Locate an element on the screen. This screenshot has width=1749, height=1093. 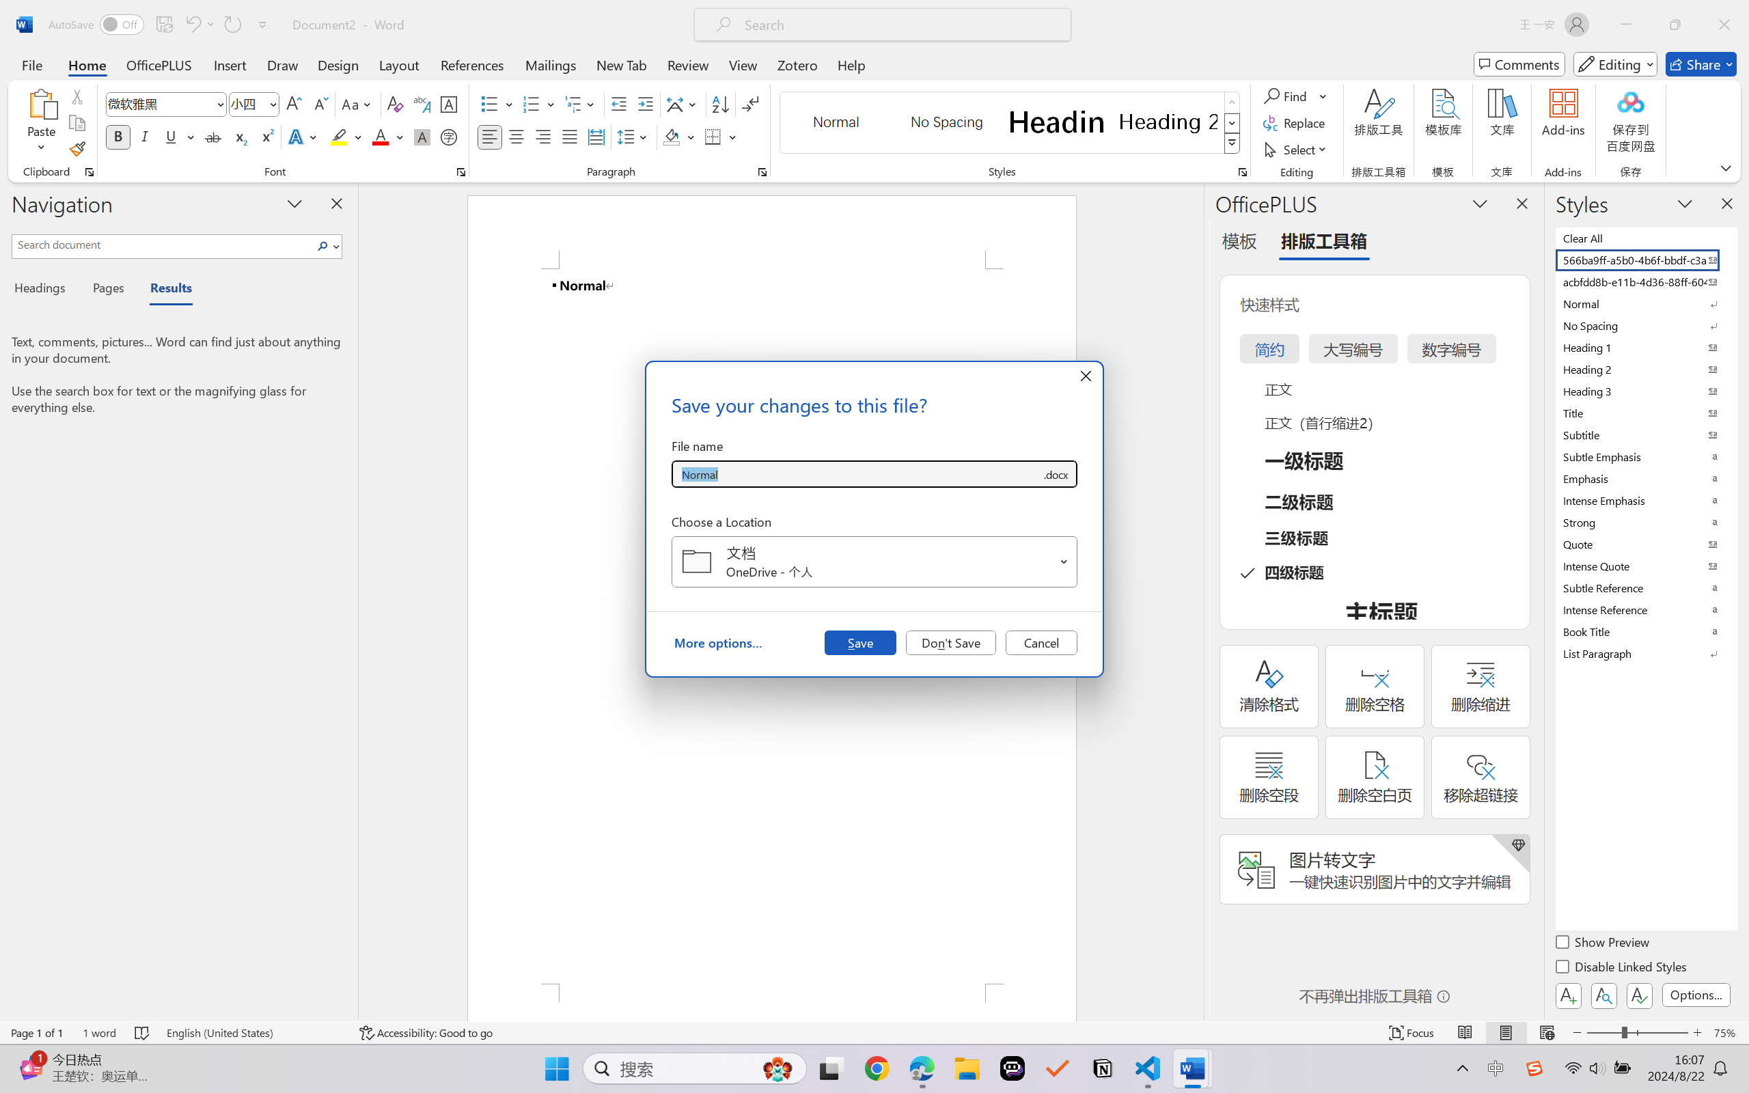
Share is located at coordinates (1701, 64).